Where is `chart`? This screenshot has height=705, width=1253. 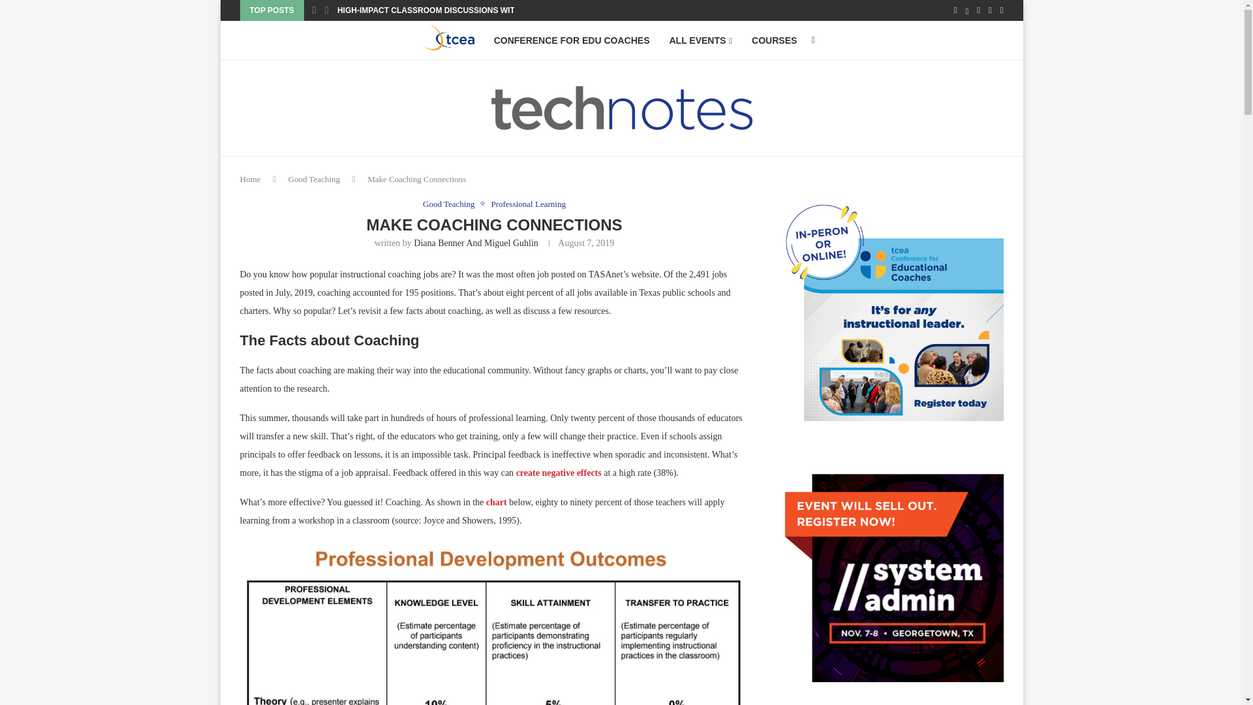 chart is located at coordinates (496, 502).